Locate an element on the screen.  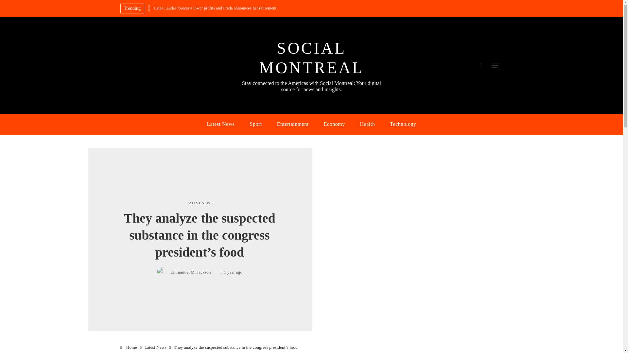
LATEST NEWS is located at coordinates (200, 203).